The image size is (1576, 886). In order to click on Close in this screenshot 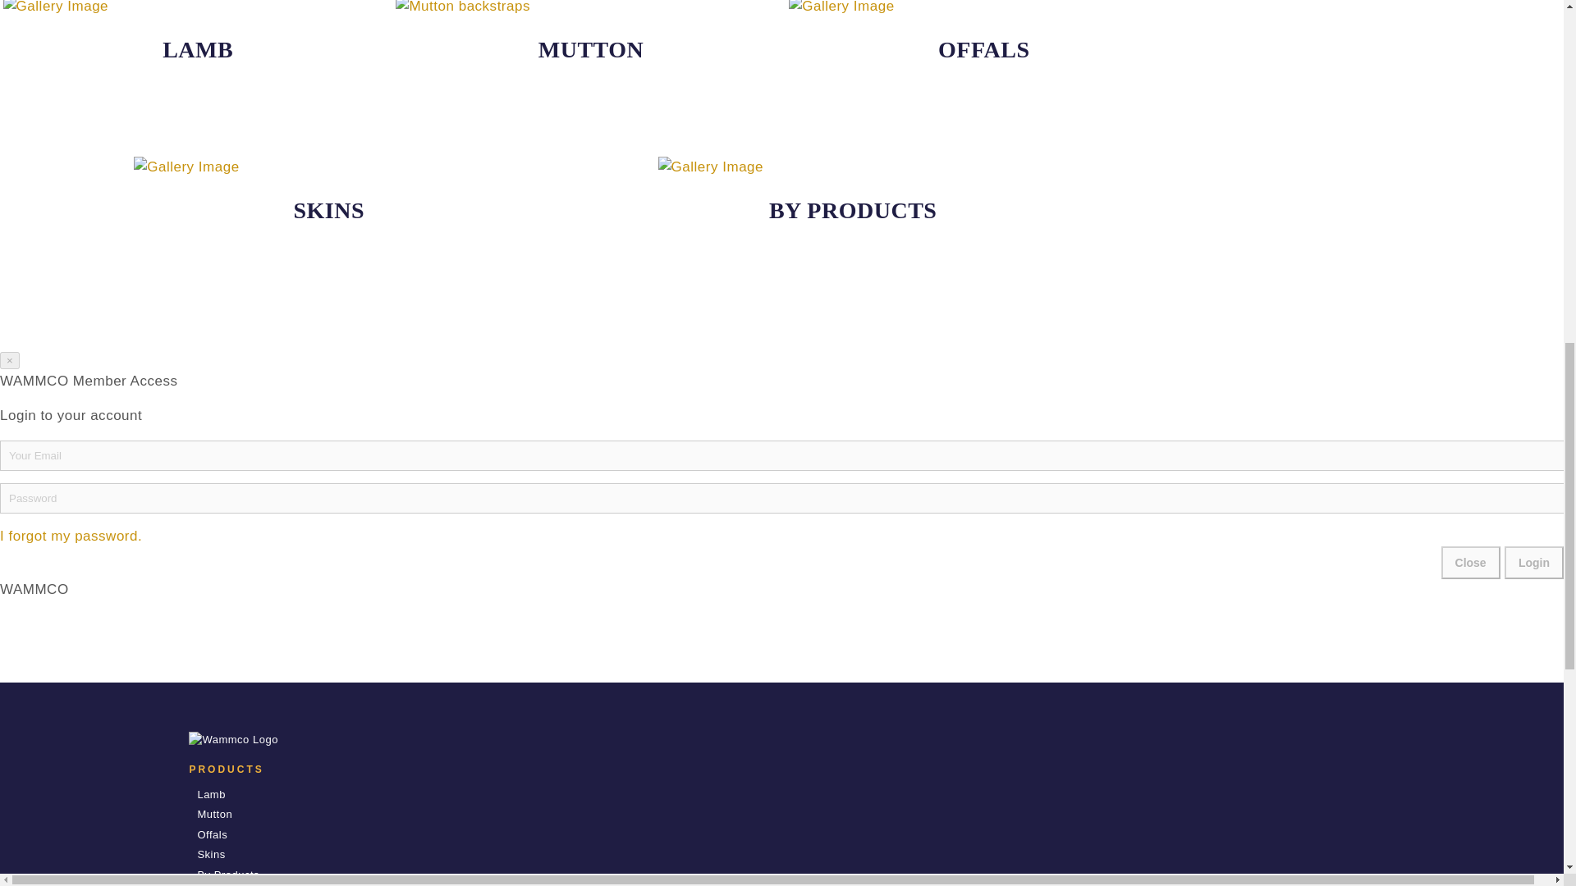, I will do `click(1471, 563)`.